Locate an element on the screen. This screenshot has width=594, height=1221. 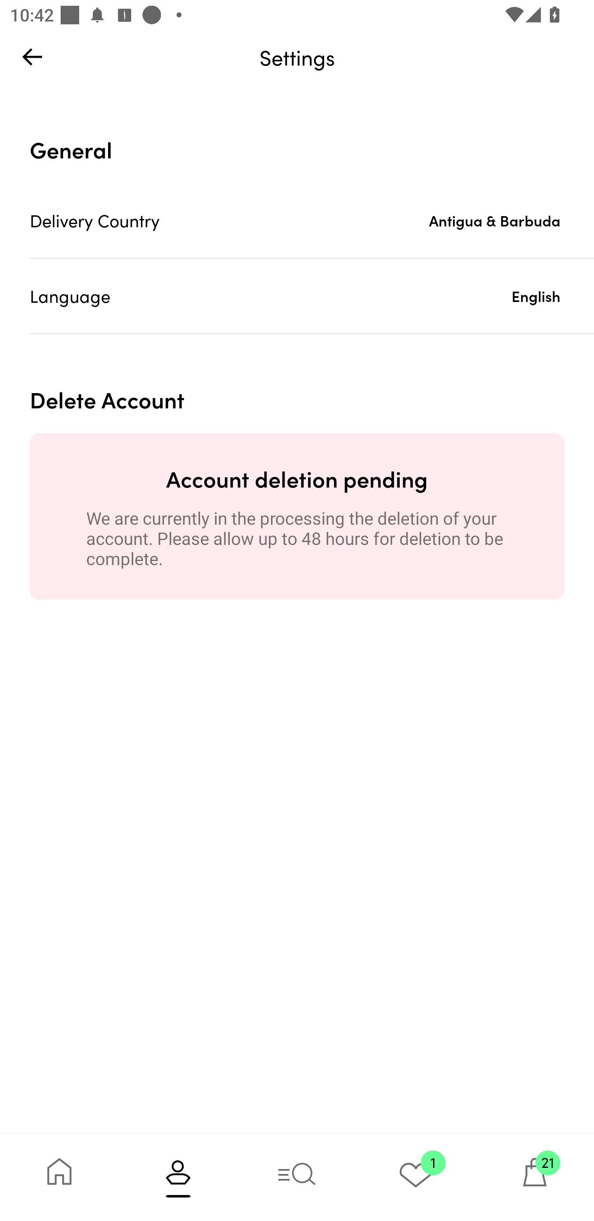
1 is located at coordinates (416, 1177).